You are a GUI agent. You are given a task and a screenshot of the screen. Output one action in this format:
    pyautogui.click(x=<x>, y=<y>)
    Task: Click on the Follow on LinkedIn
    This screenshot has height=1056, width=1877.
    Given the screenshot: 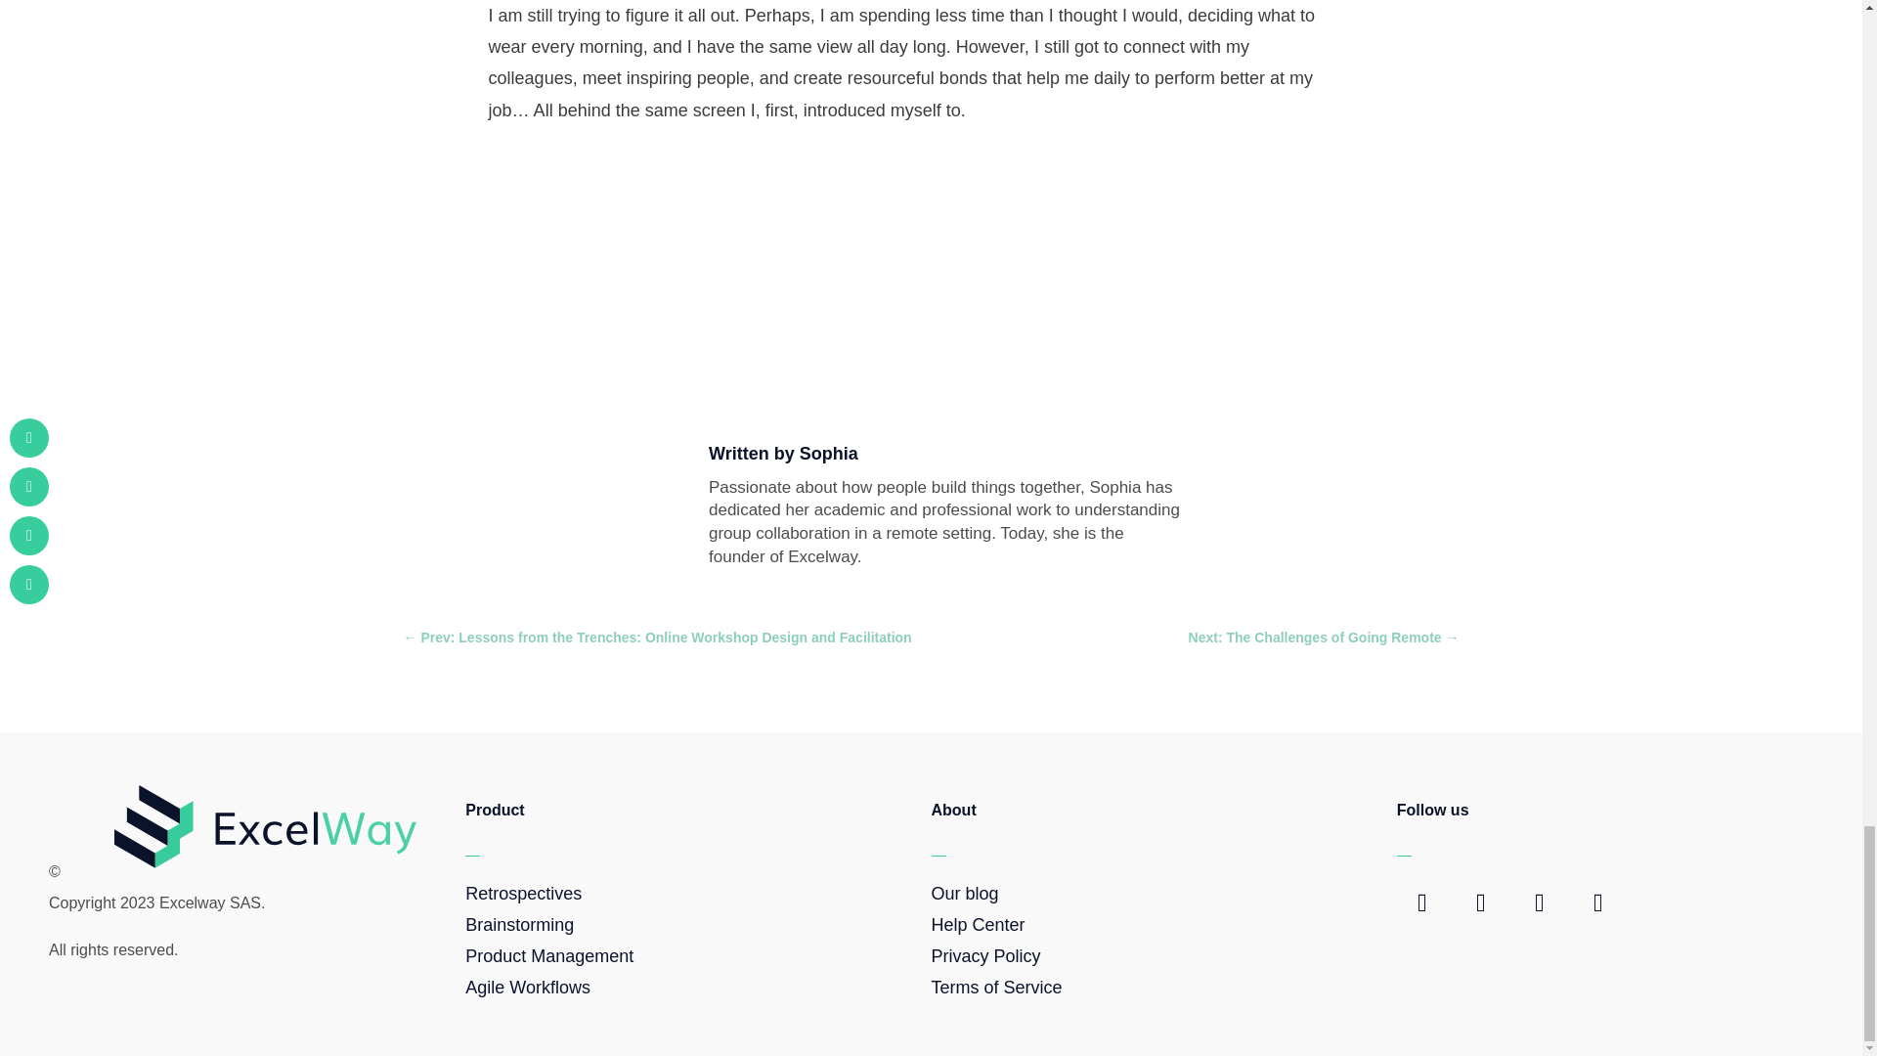 What is the action you would take?
    pyautogui.click(x=1540, y=903)
    